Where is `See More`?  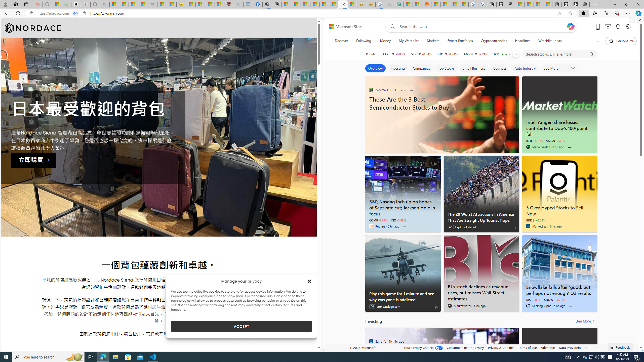
See More is located at coordinates (586, 321).